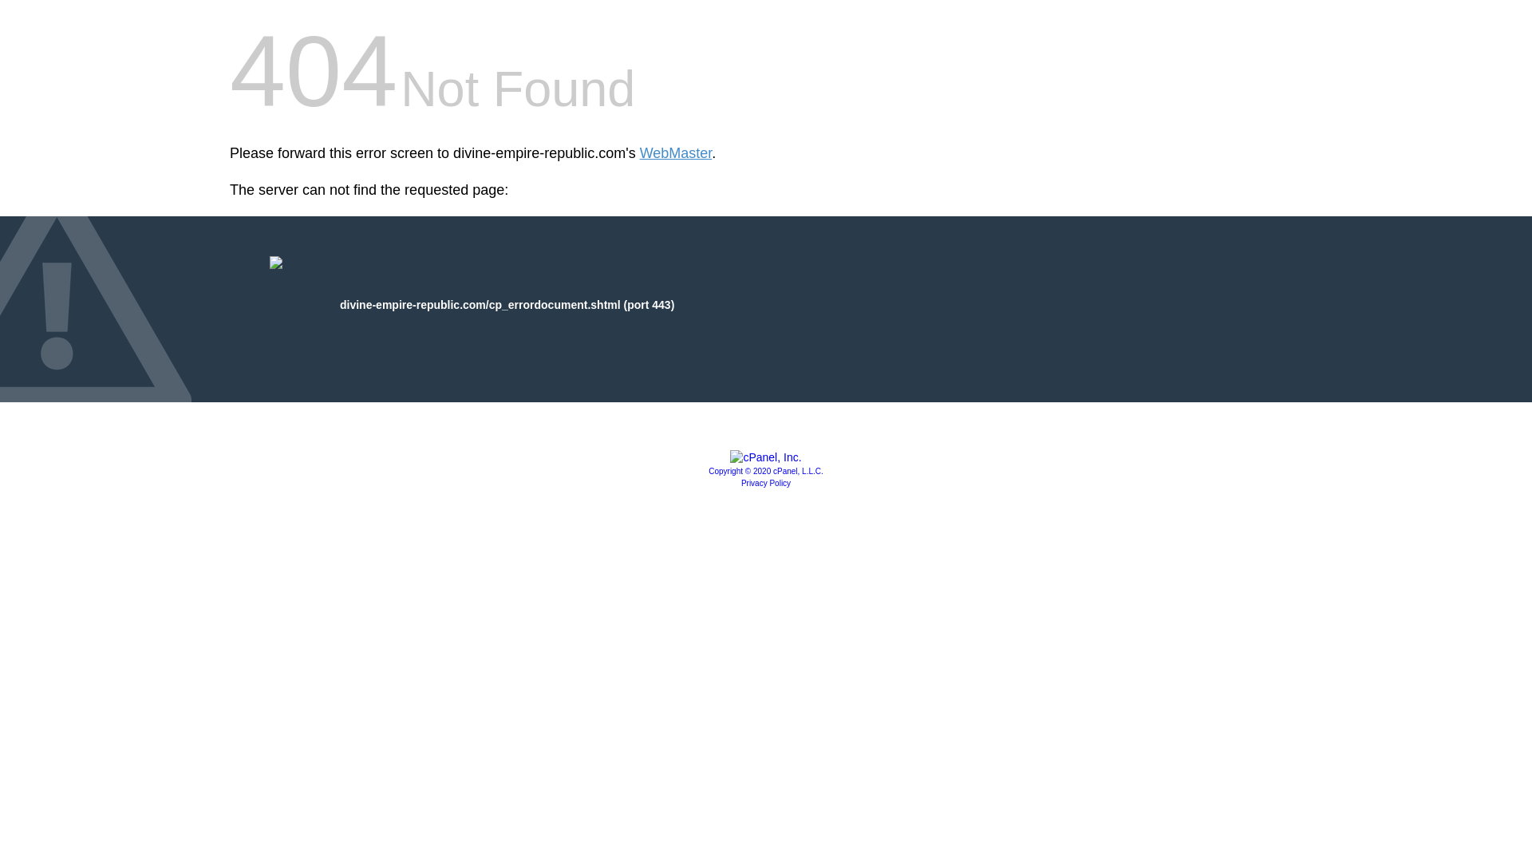  Describe the element at coordinates (766, 457) in the screenshot. I see `cPanel, Inc.` at that location.